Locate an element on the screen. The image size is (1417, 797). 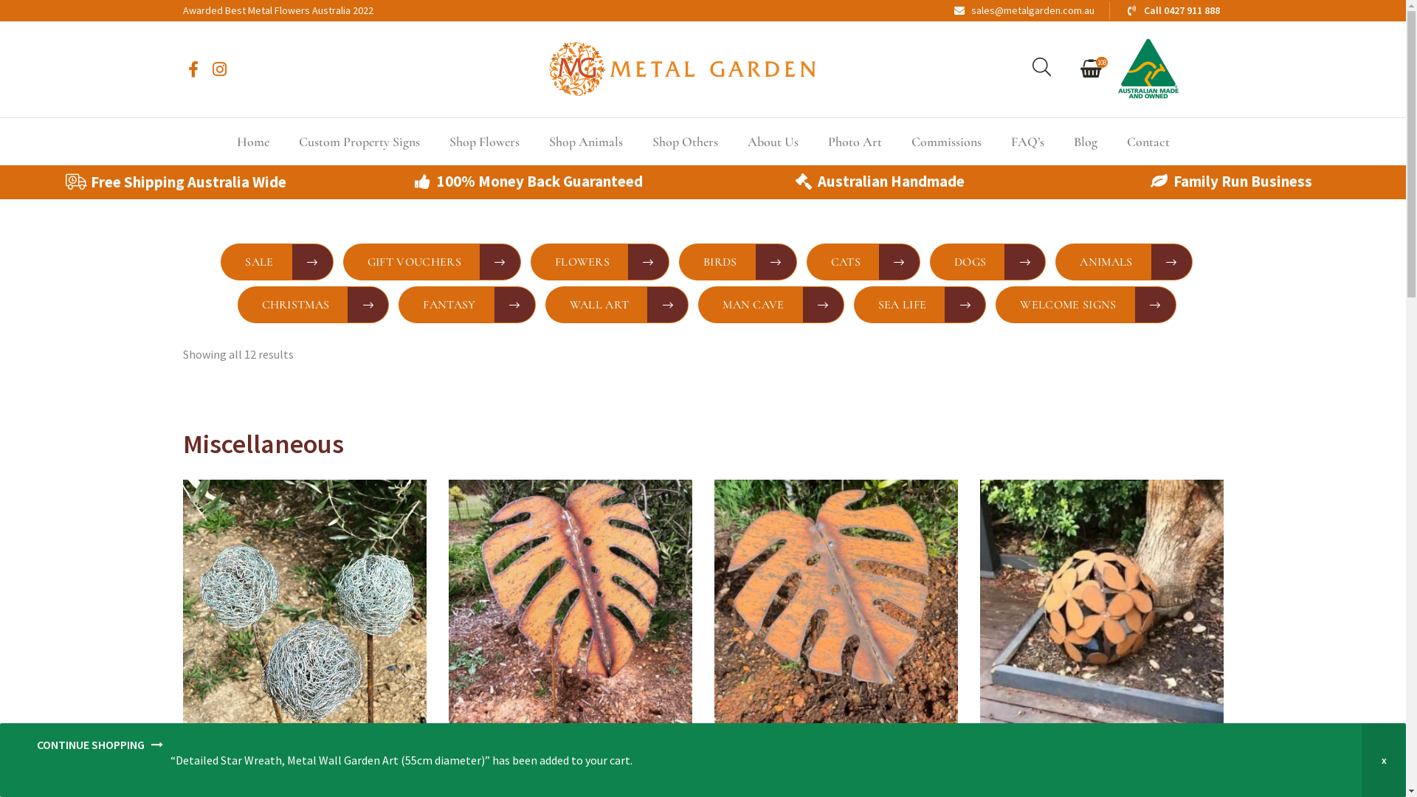
Shop Flowers is located at coordinates (484, 142).